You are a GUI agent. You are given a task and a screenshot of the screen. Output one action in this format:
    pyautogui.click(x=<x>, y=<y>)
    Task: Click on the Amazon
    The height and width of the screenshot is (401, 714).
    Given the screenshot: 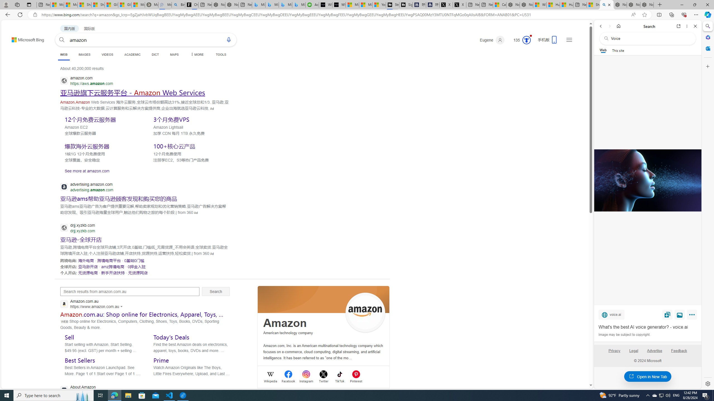 What is the action you would take?
    pyautogui.click(x=285, y=323)
    